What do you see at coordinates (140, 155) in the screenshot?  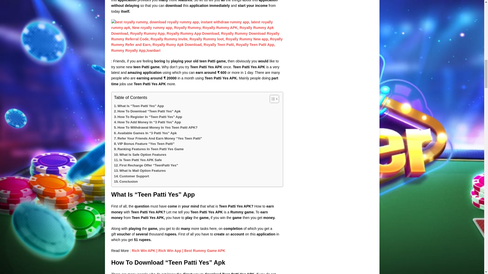 I see `What Is Safe Option Features` at bounding box center [140, 155].